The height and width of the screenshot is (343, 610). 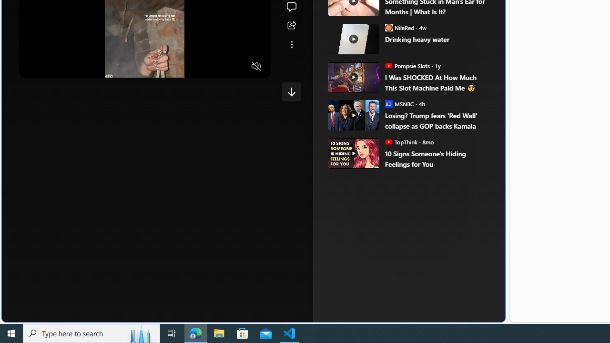 I want to click on Drinking heavy water, so click(x=437, y=40).